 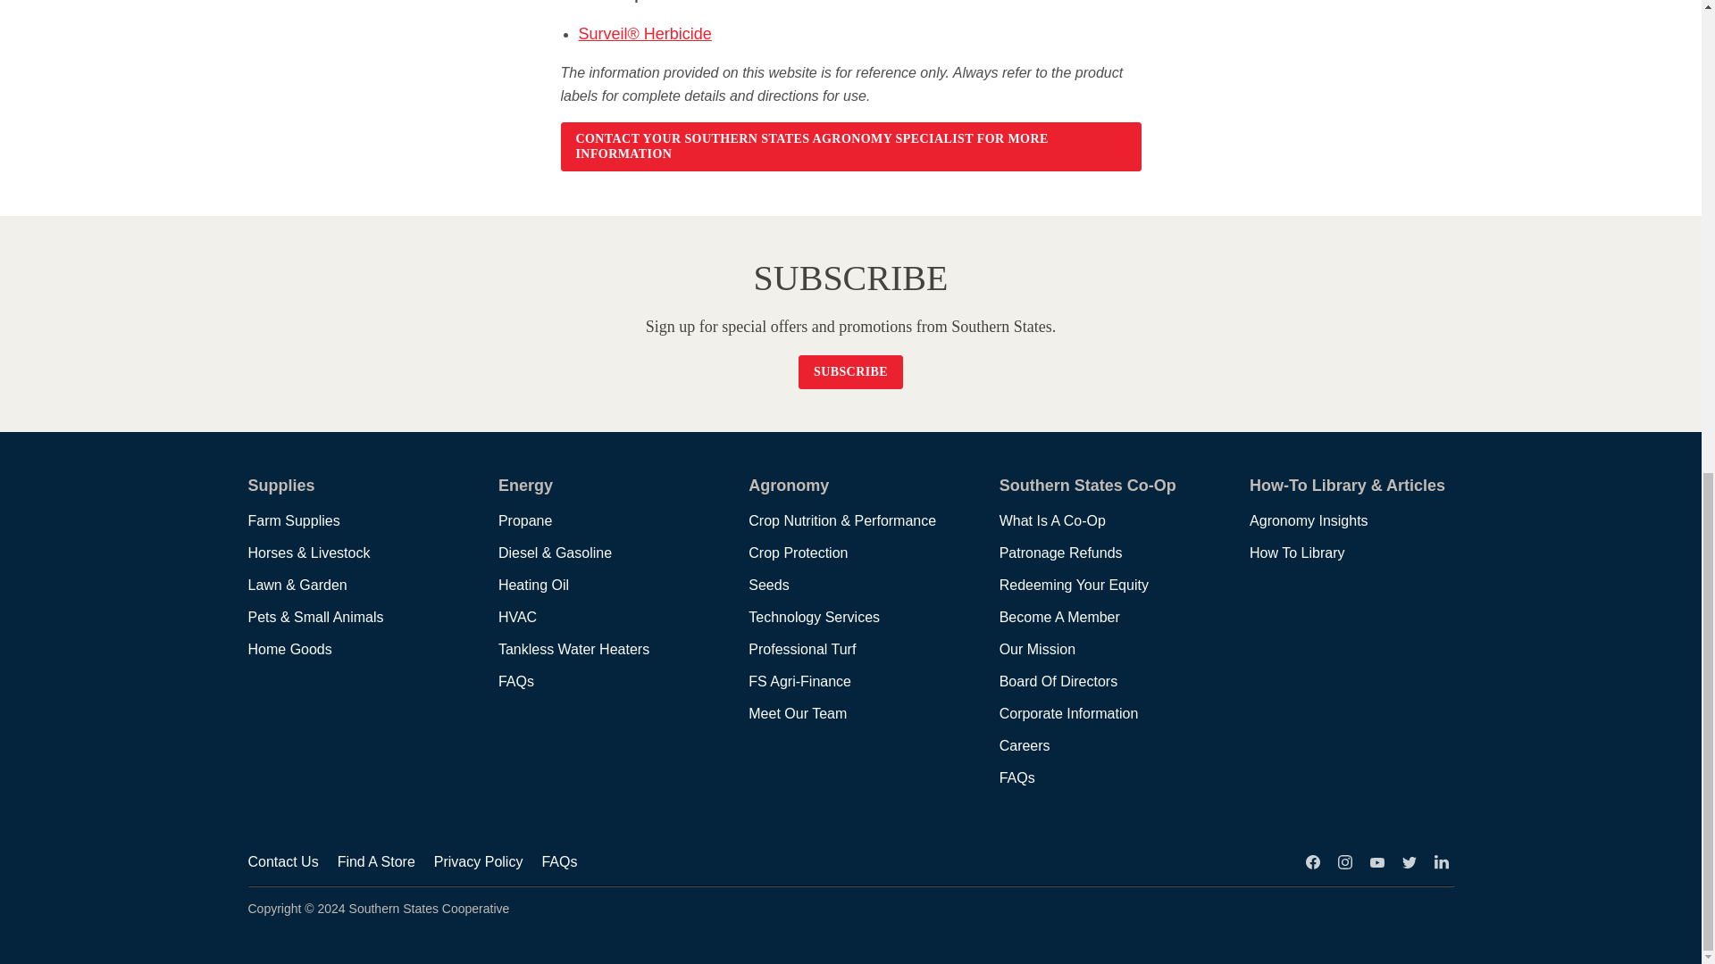 I want to click on YouTube, so click(x=1377, y=861).